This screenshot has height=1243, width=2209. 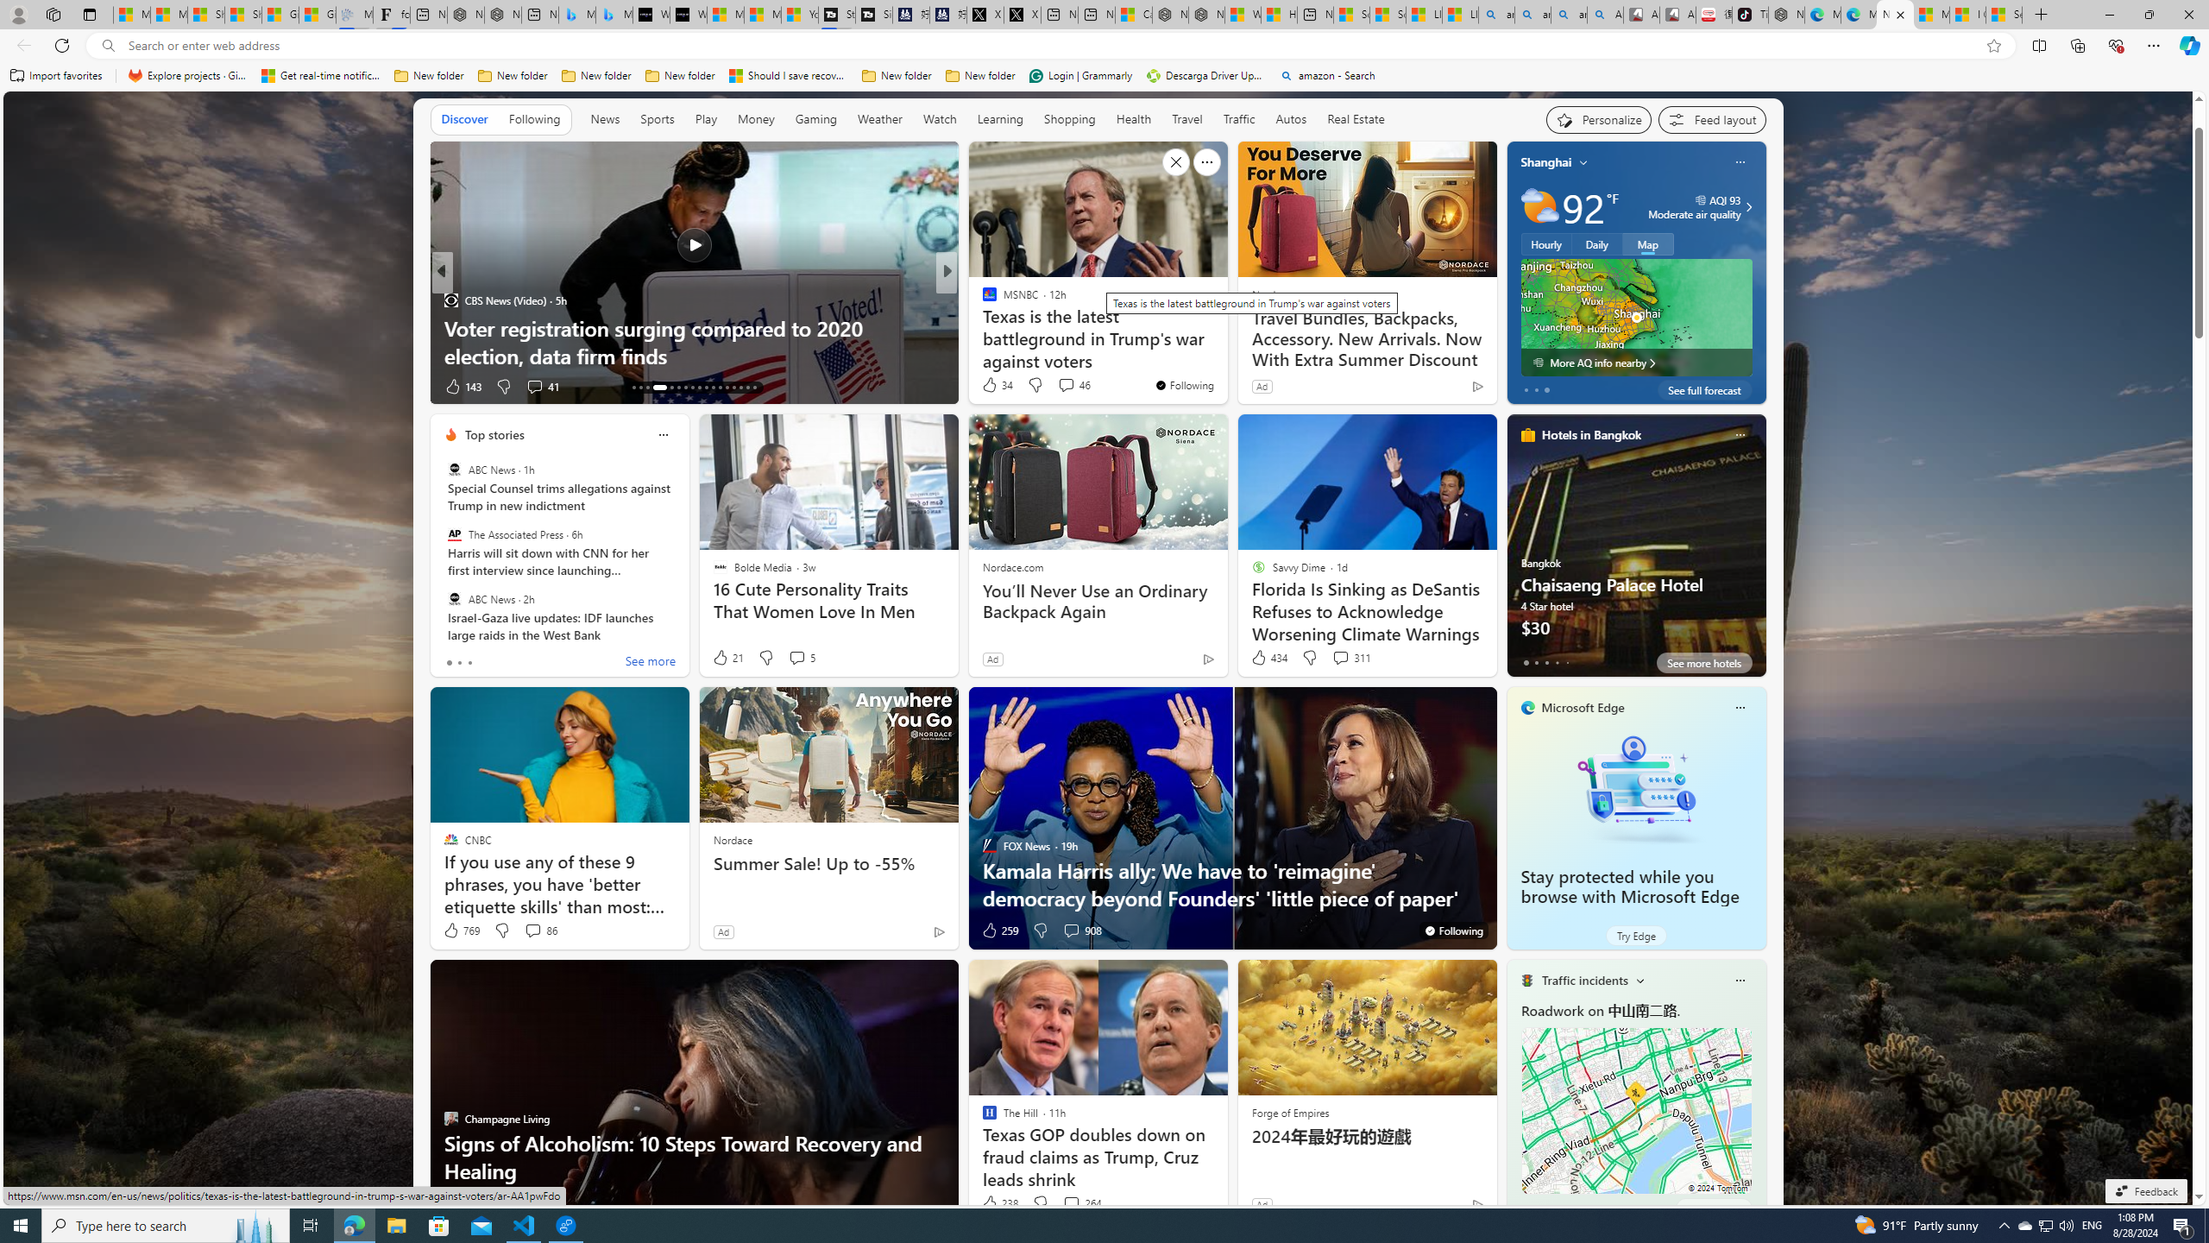 I want to click on Health, so click(x=1133, y=120).